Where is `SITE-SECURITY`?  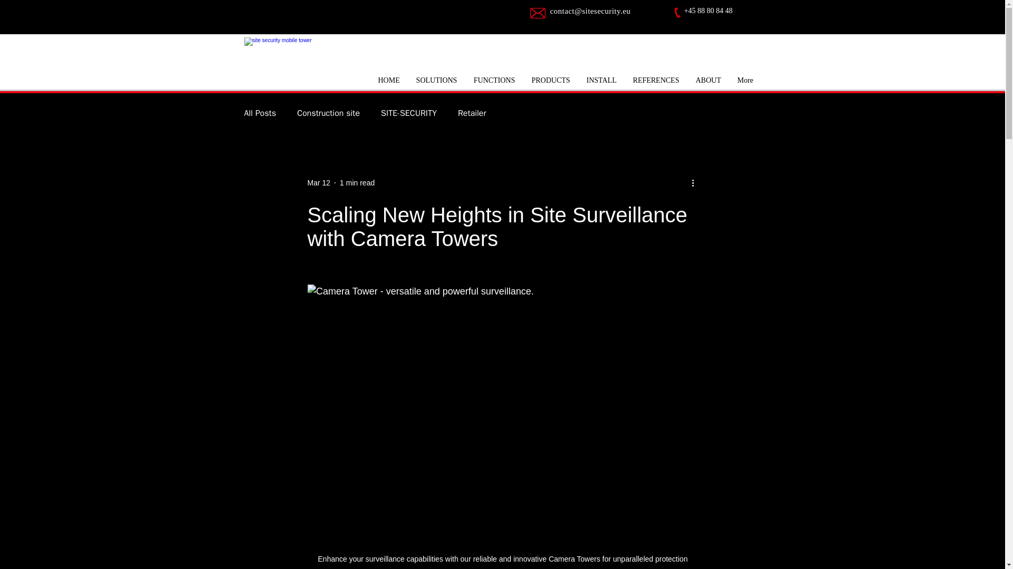
SITE-SECURITY is located at coordinates (408, 113).